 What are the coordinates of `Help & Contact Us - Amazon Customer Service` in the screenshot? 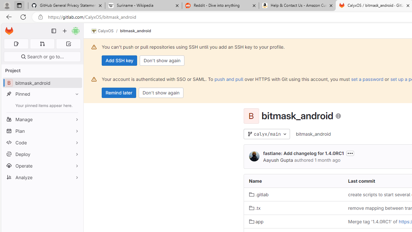 It's located at (297, 6).